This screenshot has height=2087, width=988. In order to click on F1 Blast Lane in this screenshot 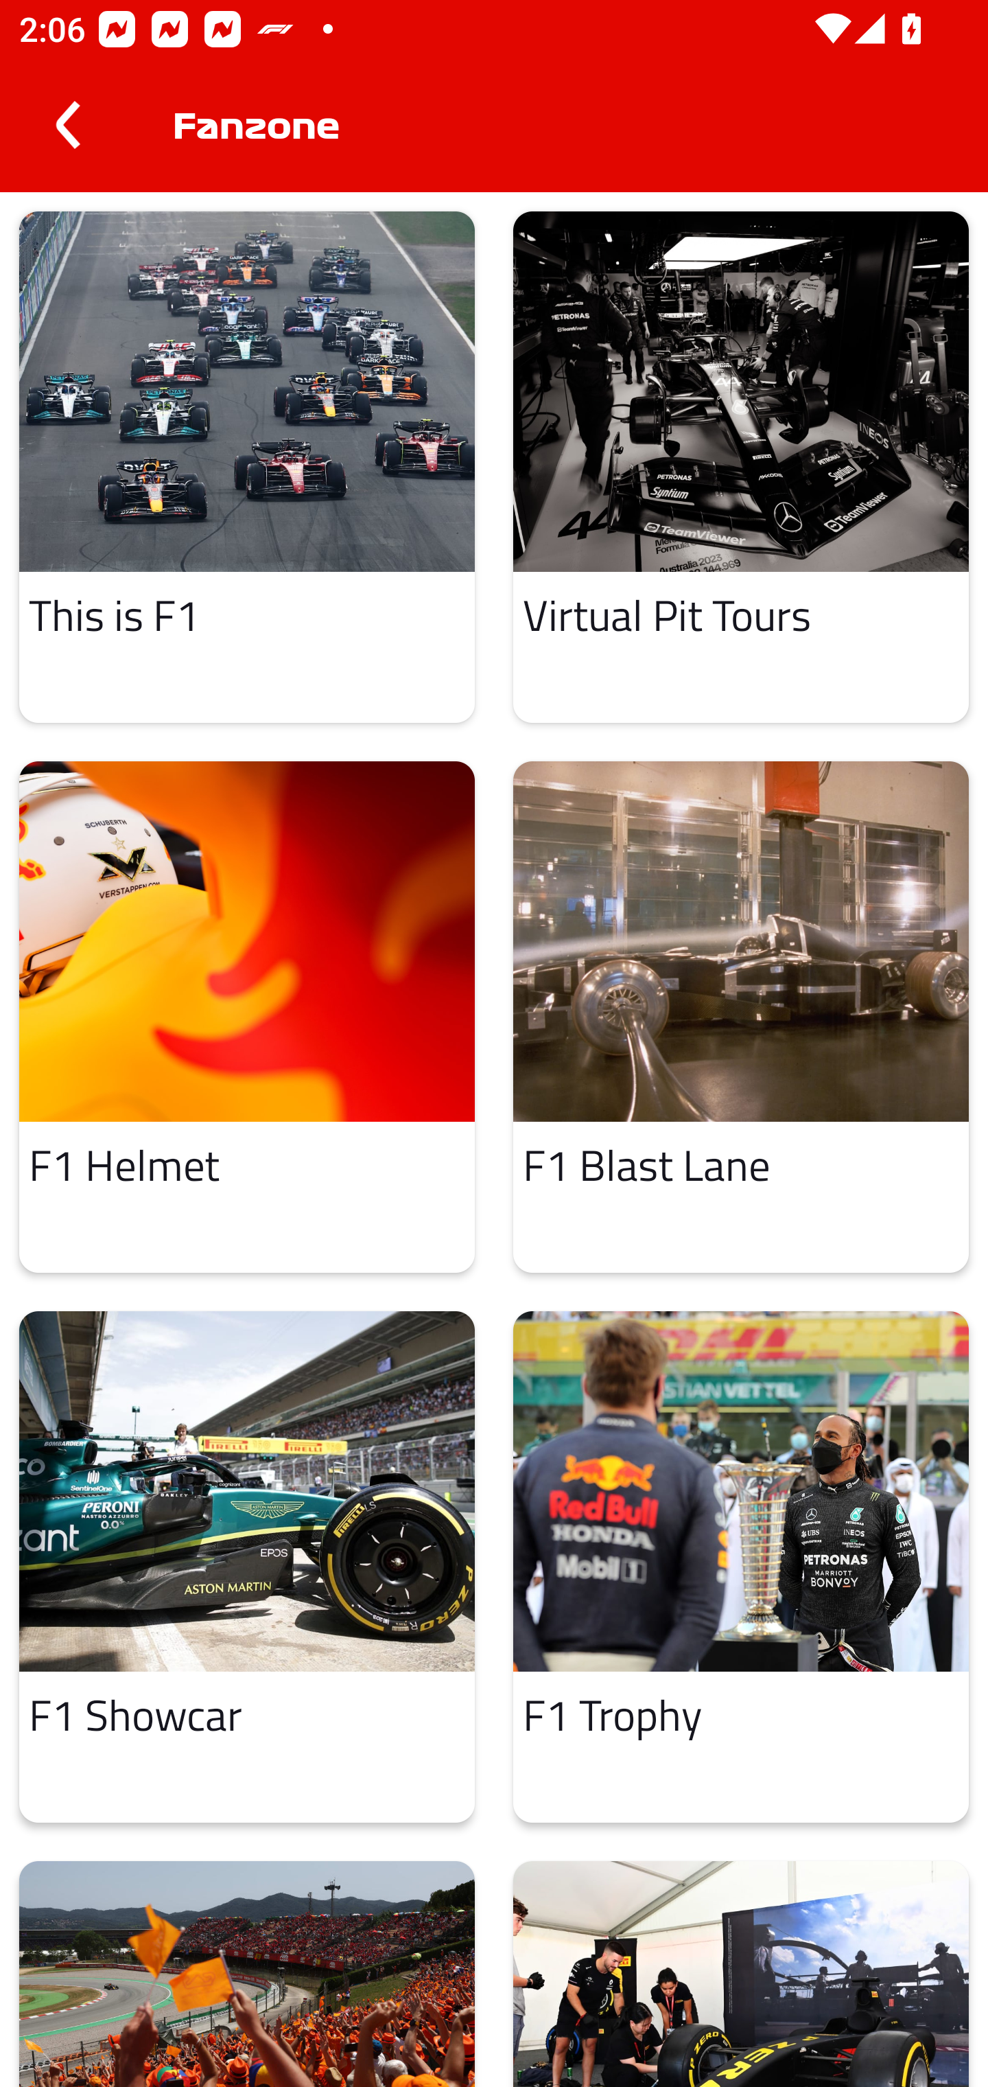, I will do `click(741, 1017)`.